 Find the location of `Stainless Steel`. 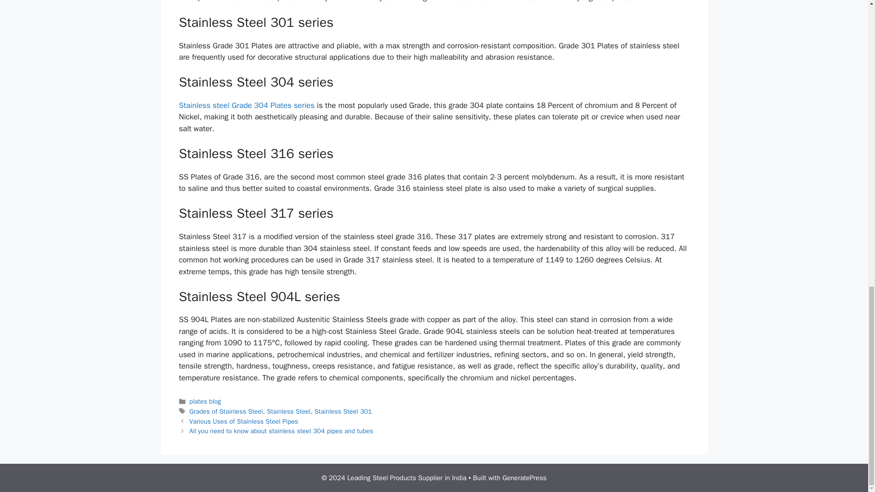

Stainless Steel is located at coordinates (288, 411).